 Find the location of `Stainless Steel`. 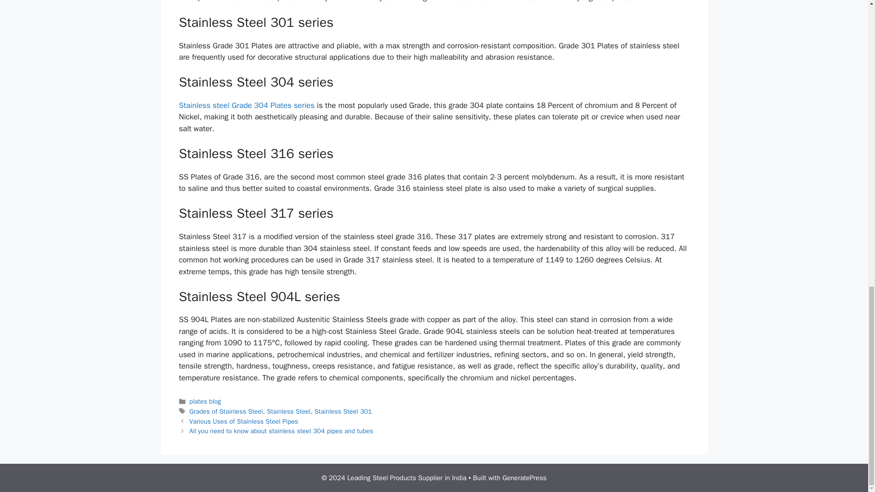

Stainless Steel is located at coordinates (288, 411).